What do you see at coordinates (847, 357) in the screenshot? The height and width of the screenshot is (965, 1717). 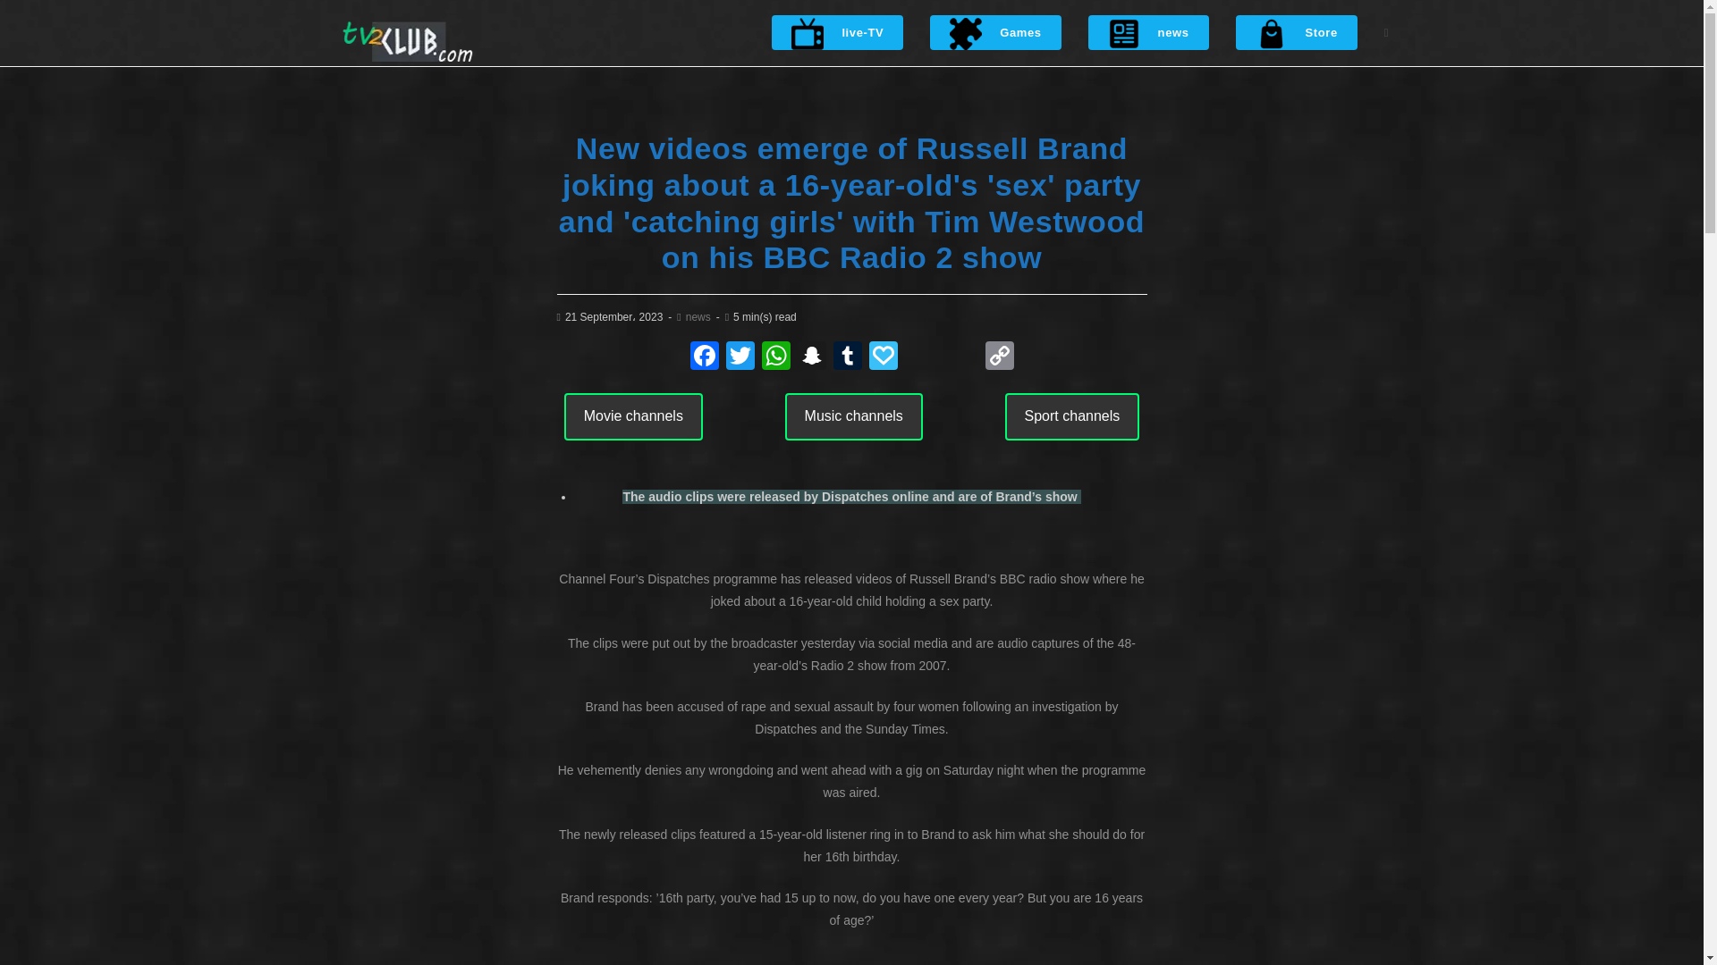 I see `Tumblr` at bounding box center [847, 357].